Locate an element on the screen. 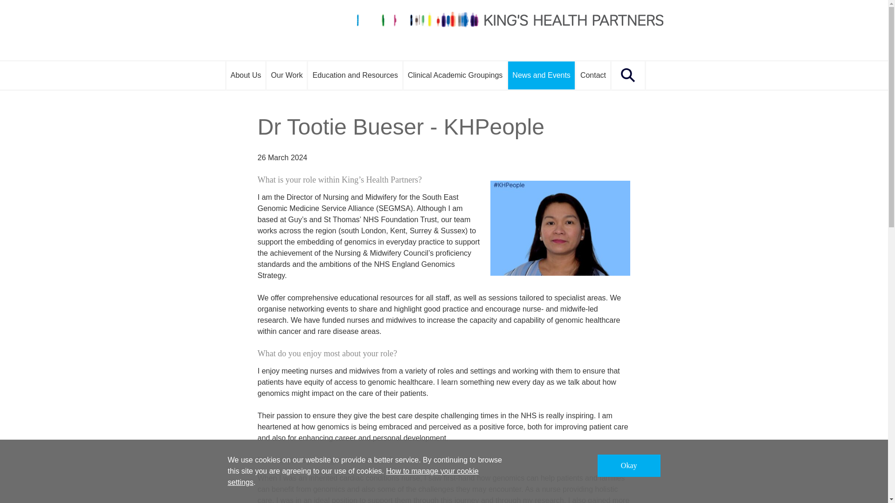  News and Events is located at coordinates (542, 75).